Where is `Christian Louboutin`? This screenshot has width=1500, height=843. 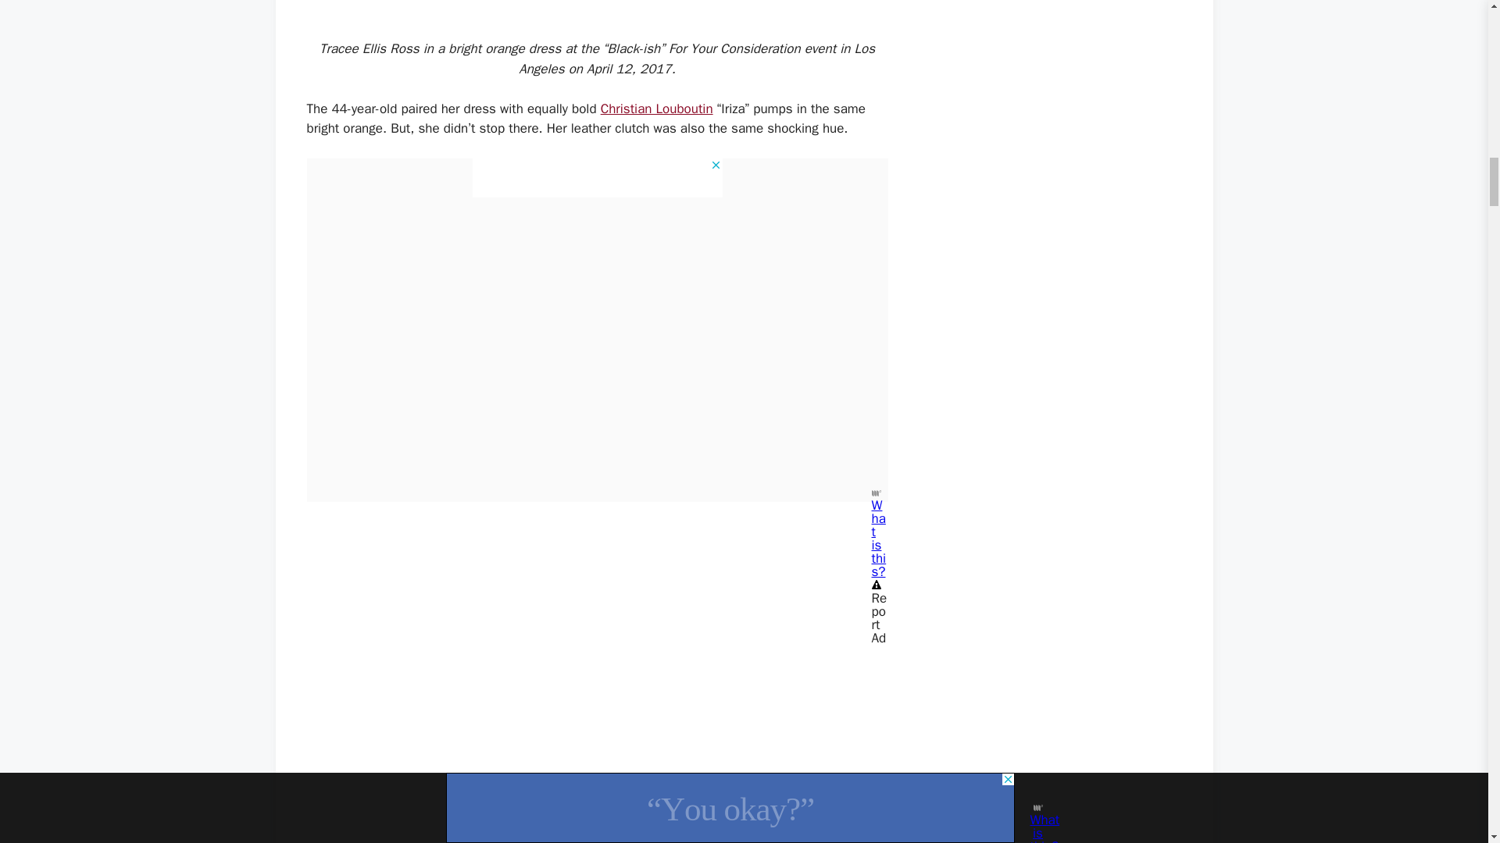
Christian Louboutin is located at coordinates (657, 108).